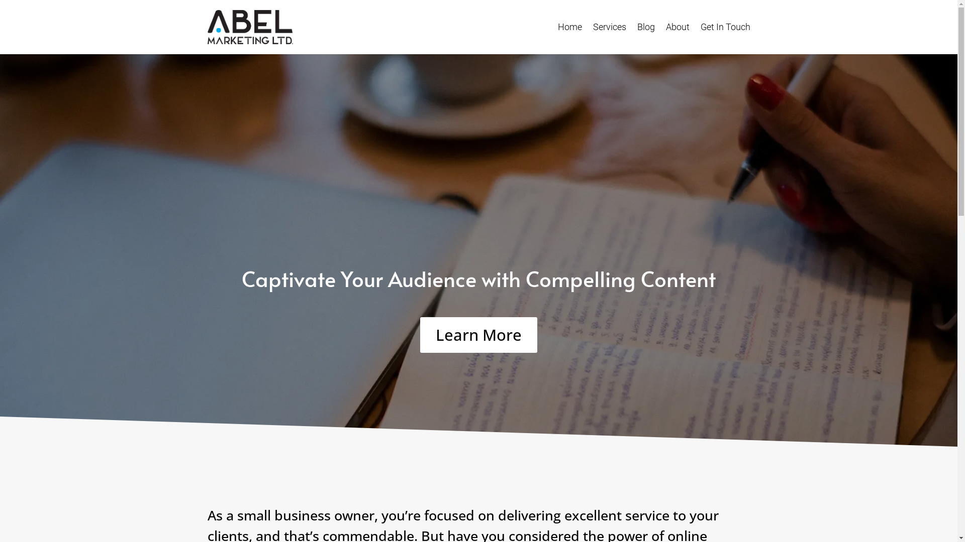  What do you see at coordinates (646, 27) in the screenshot?
I see `Blog` at bounding box center [646, 27].